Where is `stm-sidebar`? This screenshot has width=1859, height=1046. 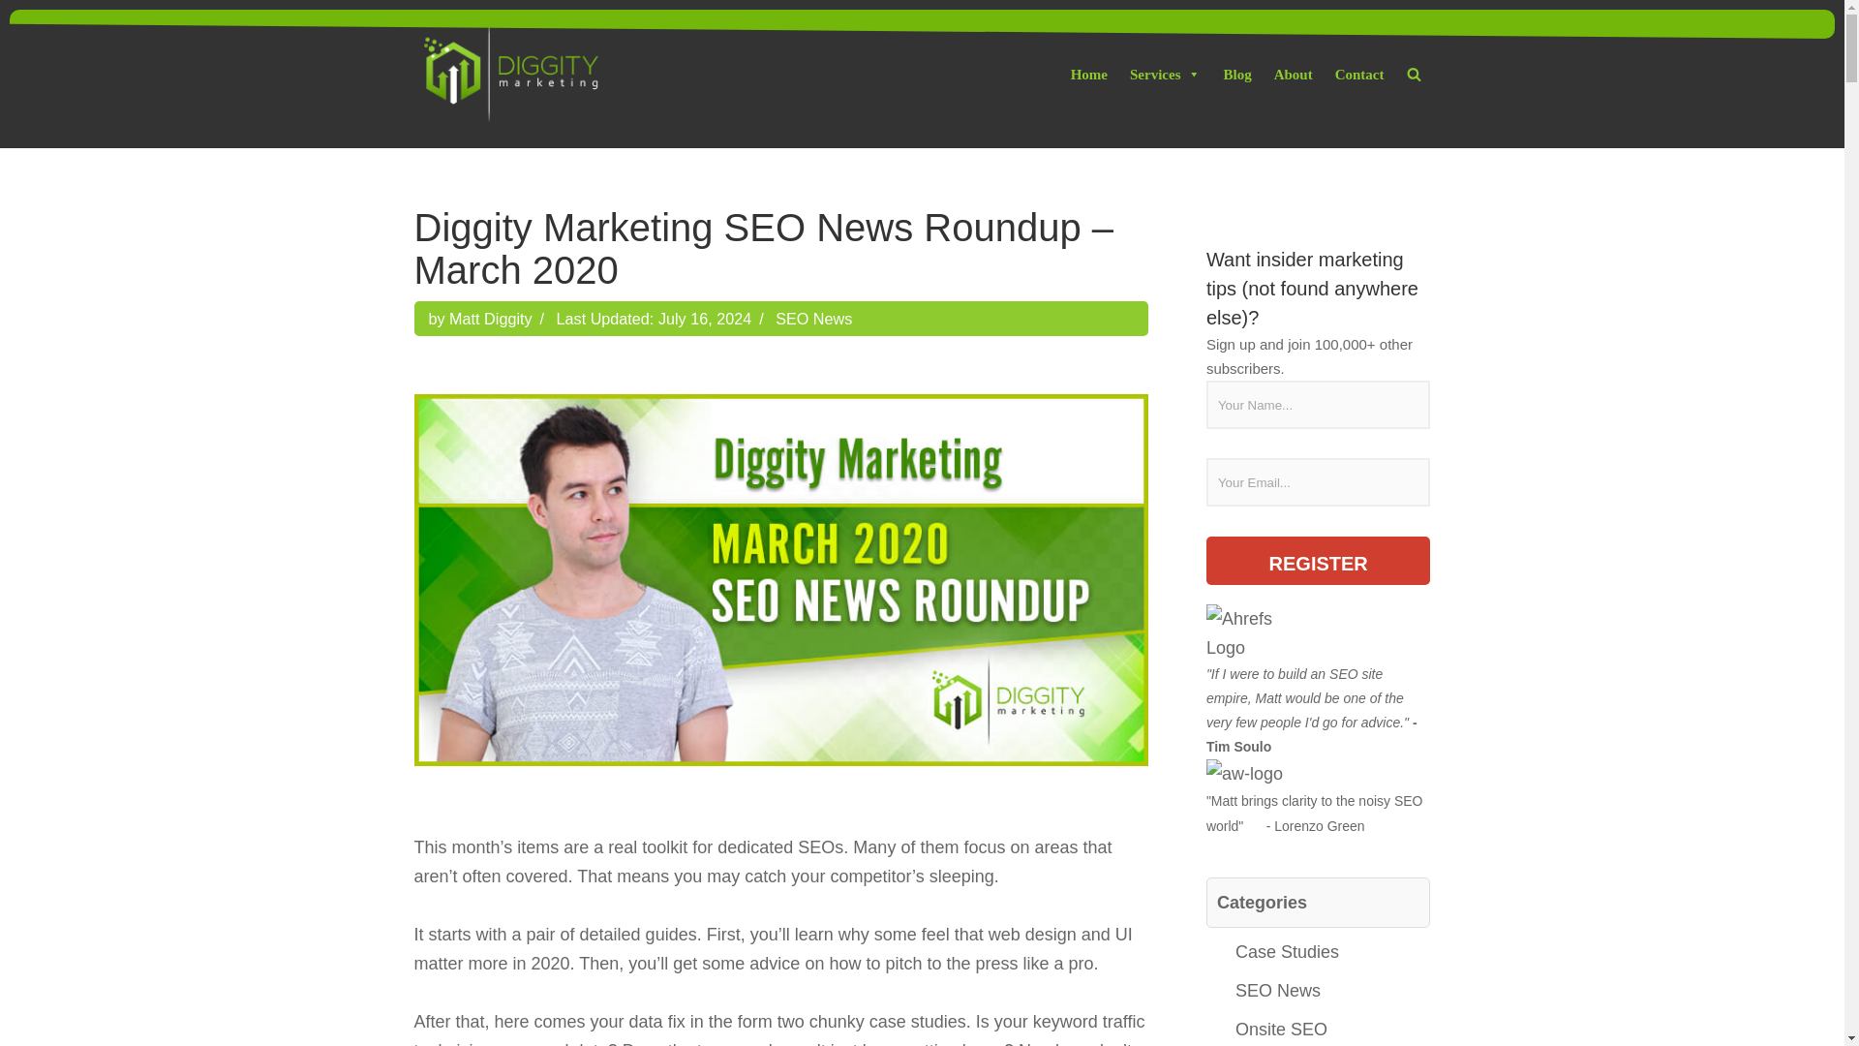
stm-sidebar is located at coordinates (1244, 773).